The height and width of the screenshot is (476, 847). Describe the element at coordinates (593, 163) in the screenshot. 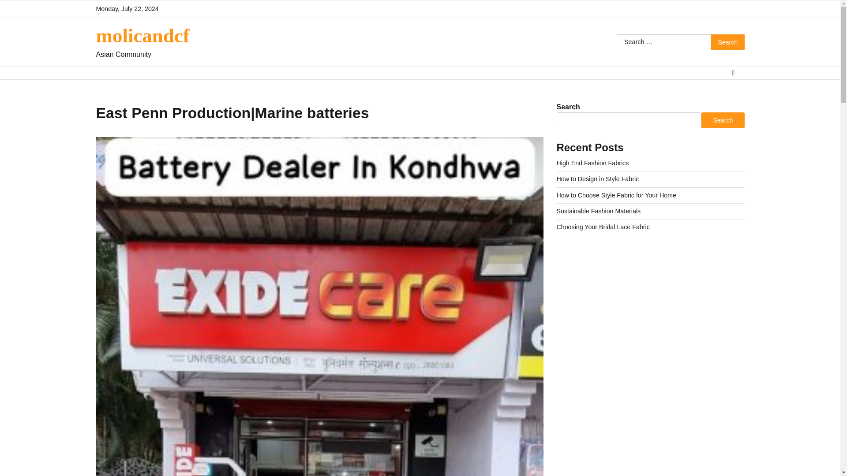

I see `High End Fashion Fabrics` at that location.